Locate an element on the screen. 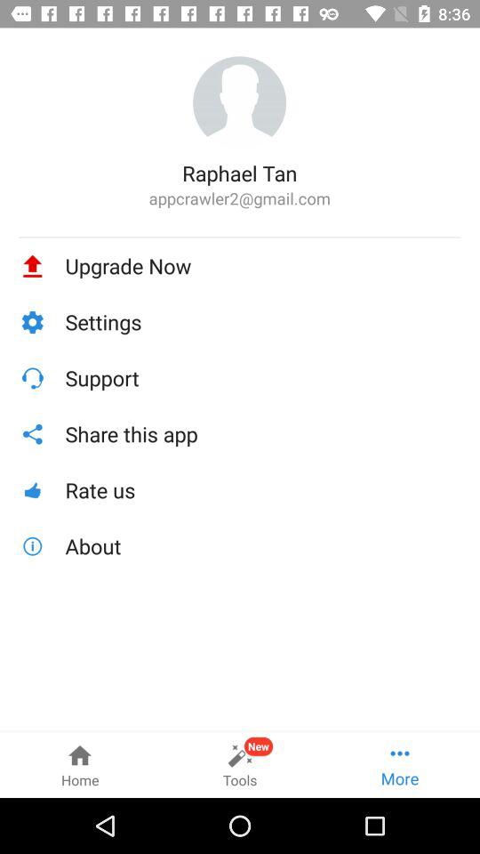 The width and height of the screenshot is (480, 854). open the item below the raphael tan is located at coordinates (240, 197).